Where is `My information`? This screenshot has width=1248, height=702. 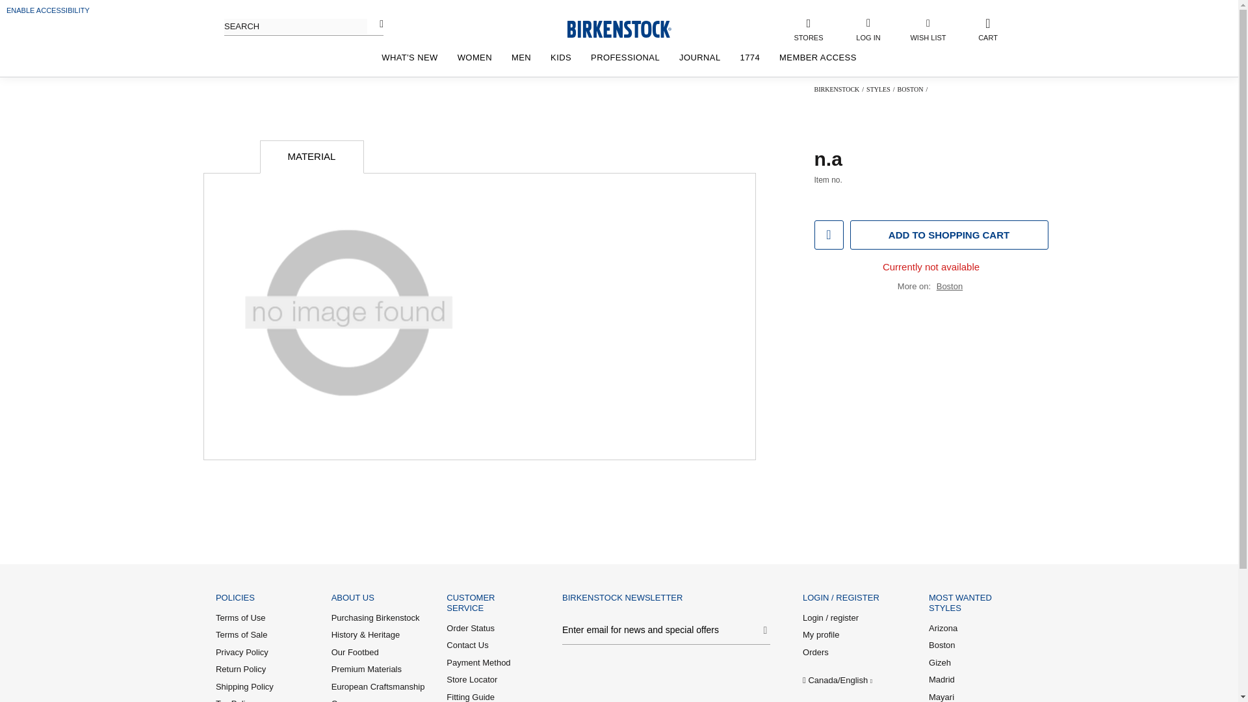 My information is located at coordinates (868, 29).